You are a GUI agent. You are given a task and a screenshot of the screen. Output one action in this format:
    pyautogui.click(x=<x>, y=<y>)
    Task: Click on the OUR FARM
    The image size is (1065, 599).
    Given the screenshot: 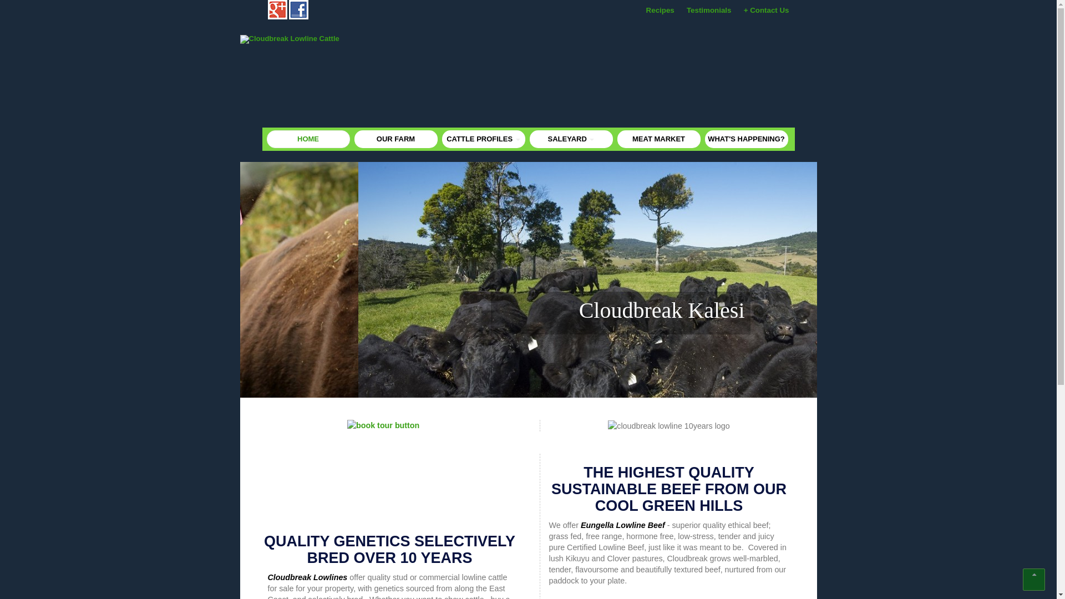 What is the action you would take?
    pyautogui.click(x=395, y=139)
    